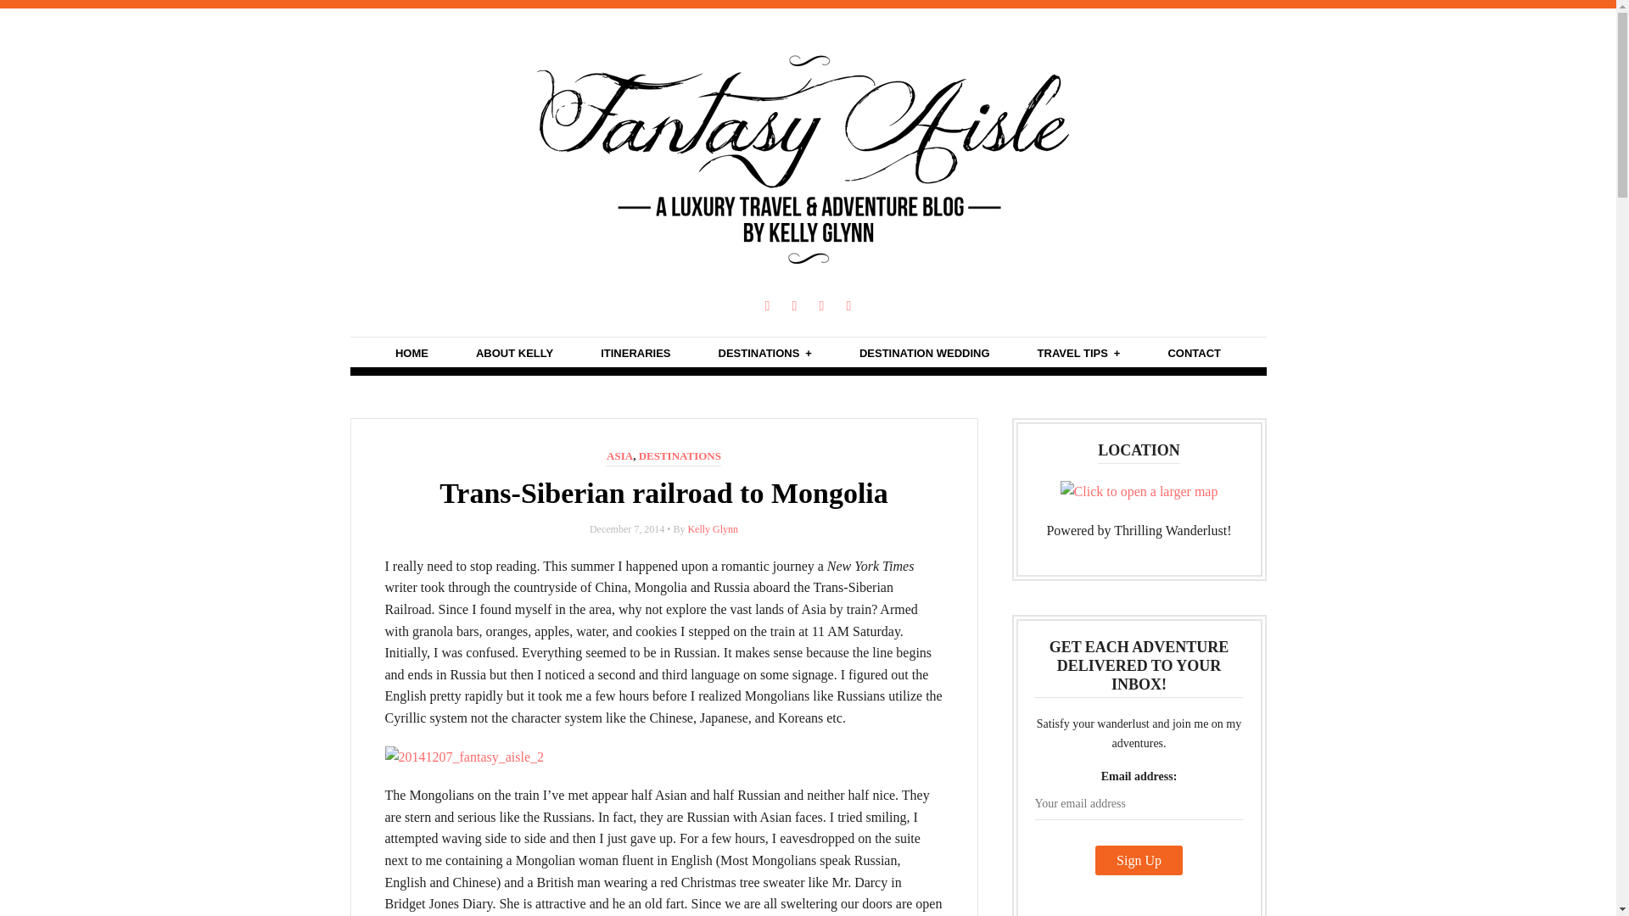 The width and height of the screenshot is (1629, 916). I want to click on TRAVEL TIPS, so click(1079, 353).